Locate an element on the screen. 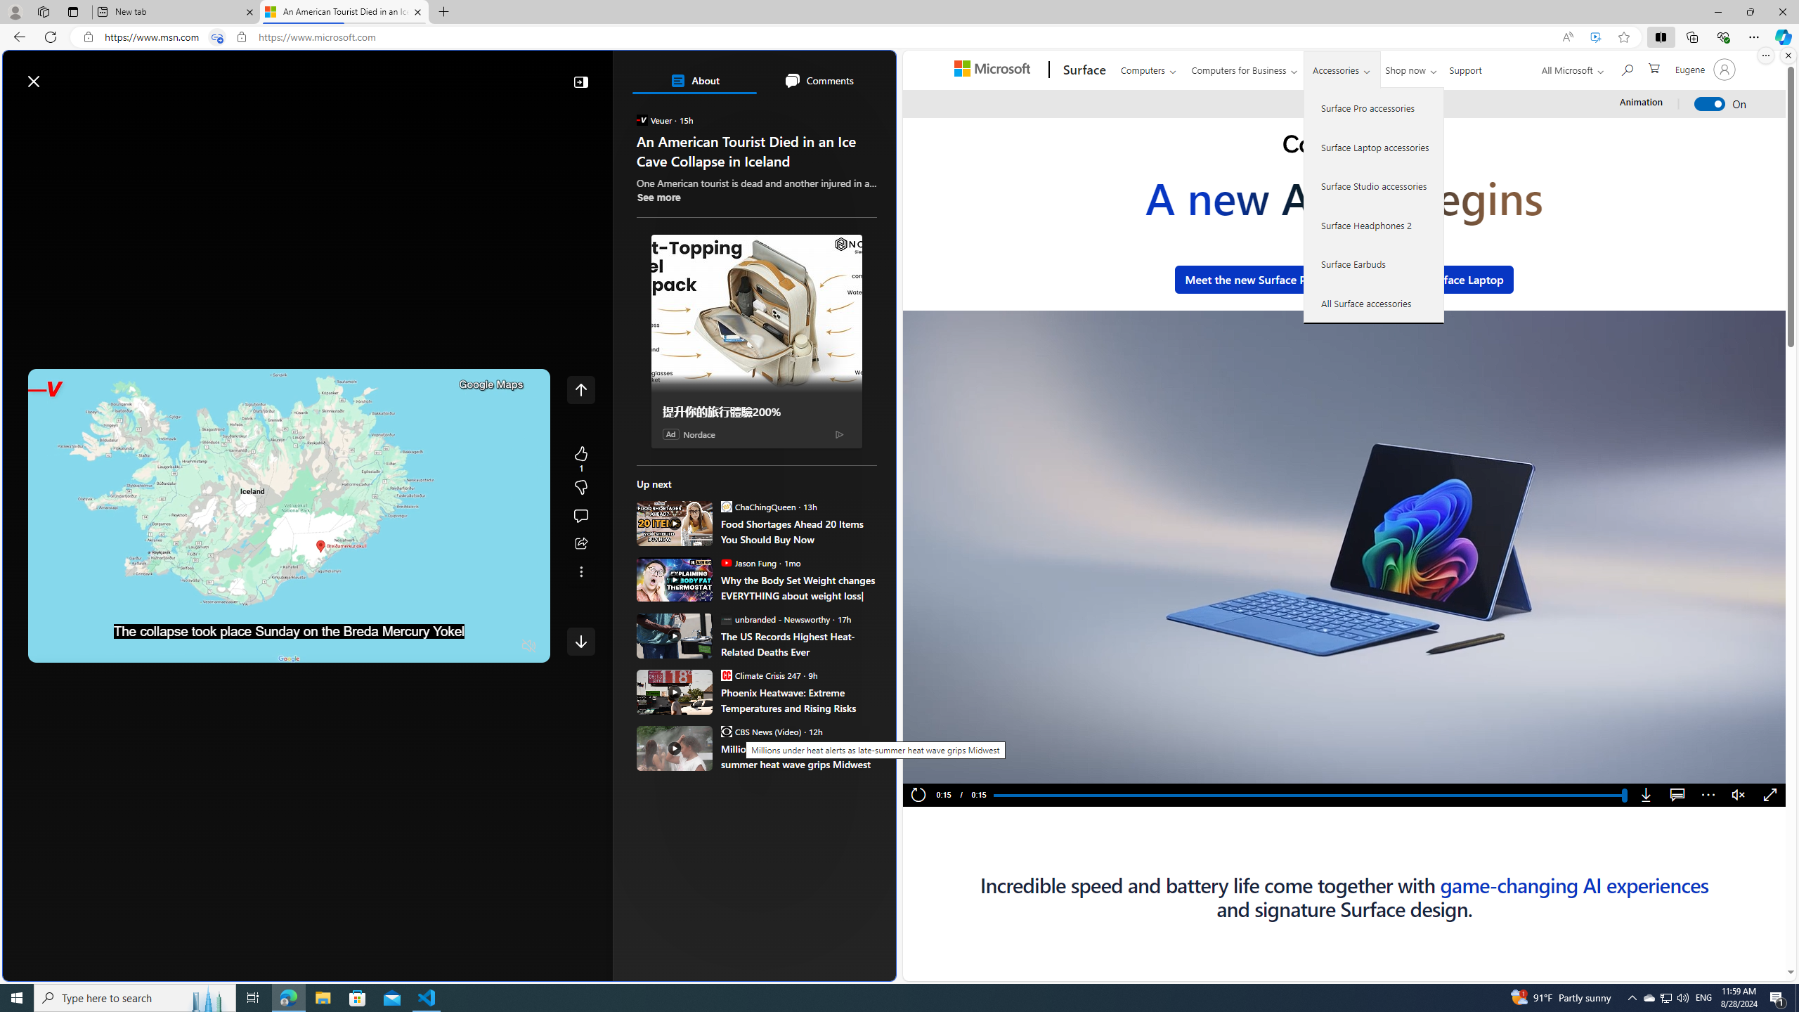 Image resolution: width=1799 pixels, height=1012 pixels. ChaChingQueen is located at coordinates (725, 506).